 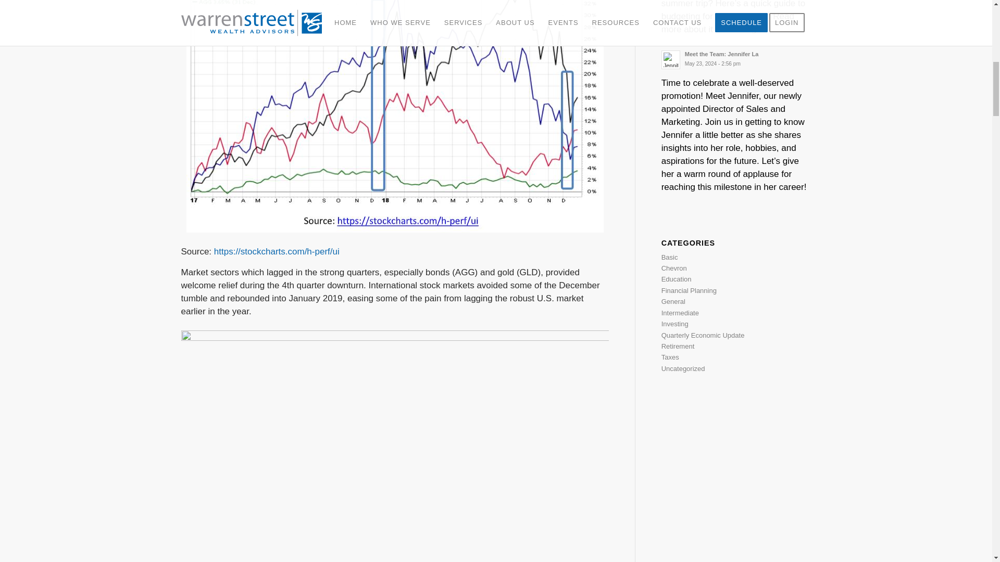 What do you see at coordinates (689, 290) in the screenshot?
I see `Education` at bounding box center [689, 290].